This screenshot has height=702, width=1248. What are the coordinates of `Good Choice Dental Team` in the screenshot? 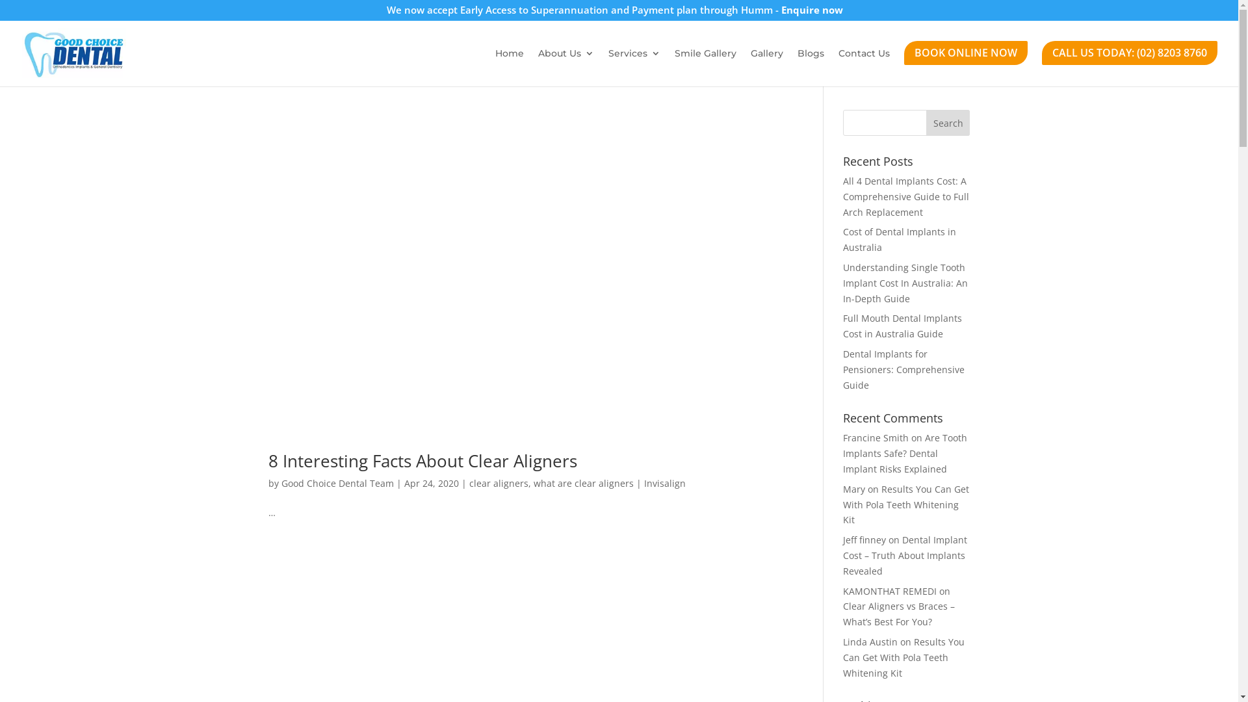 It's located at (337, 484).